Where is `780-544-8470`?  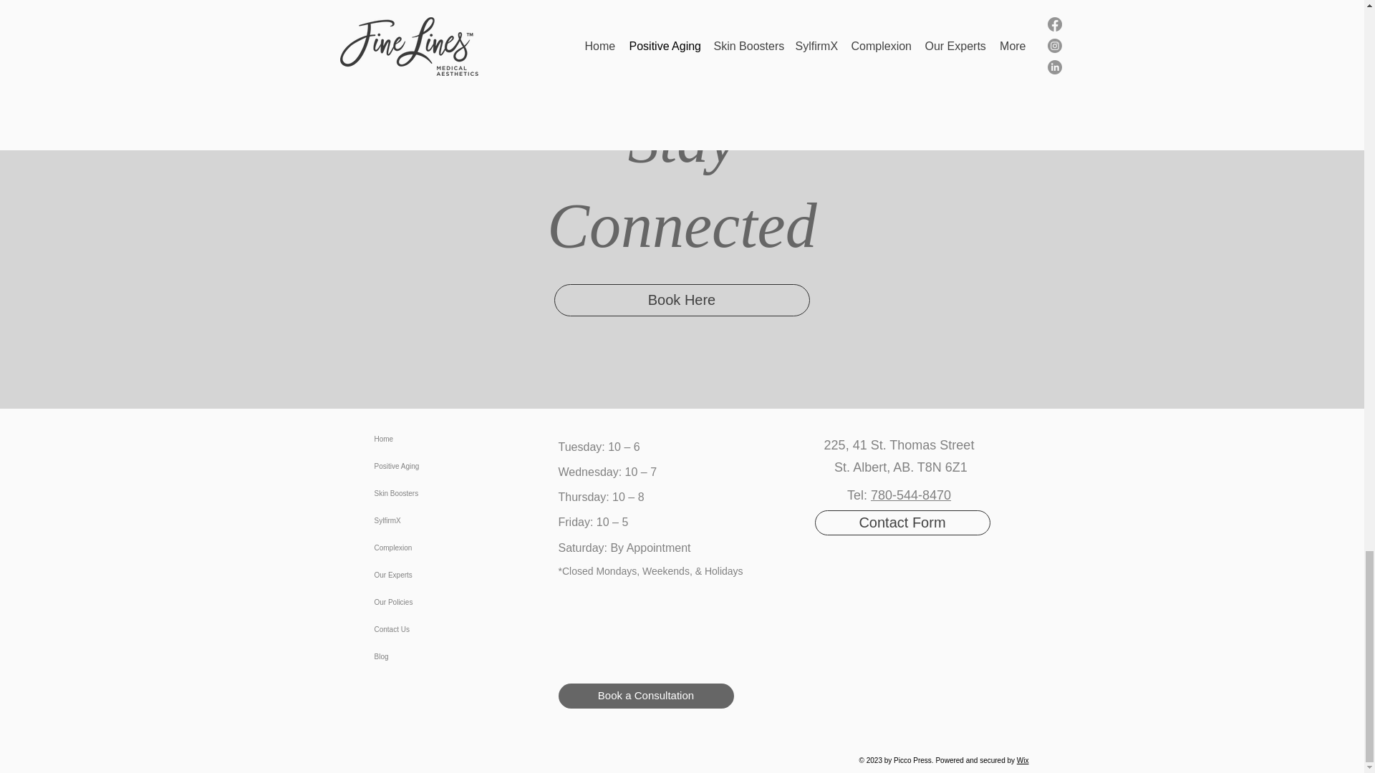
780-544-8470 is located at coordinates (911, 495).